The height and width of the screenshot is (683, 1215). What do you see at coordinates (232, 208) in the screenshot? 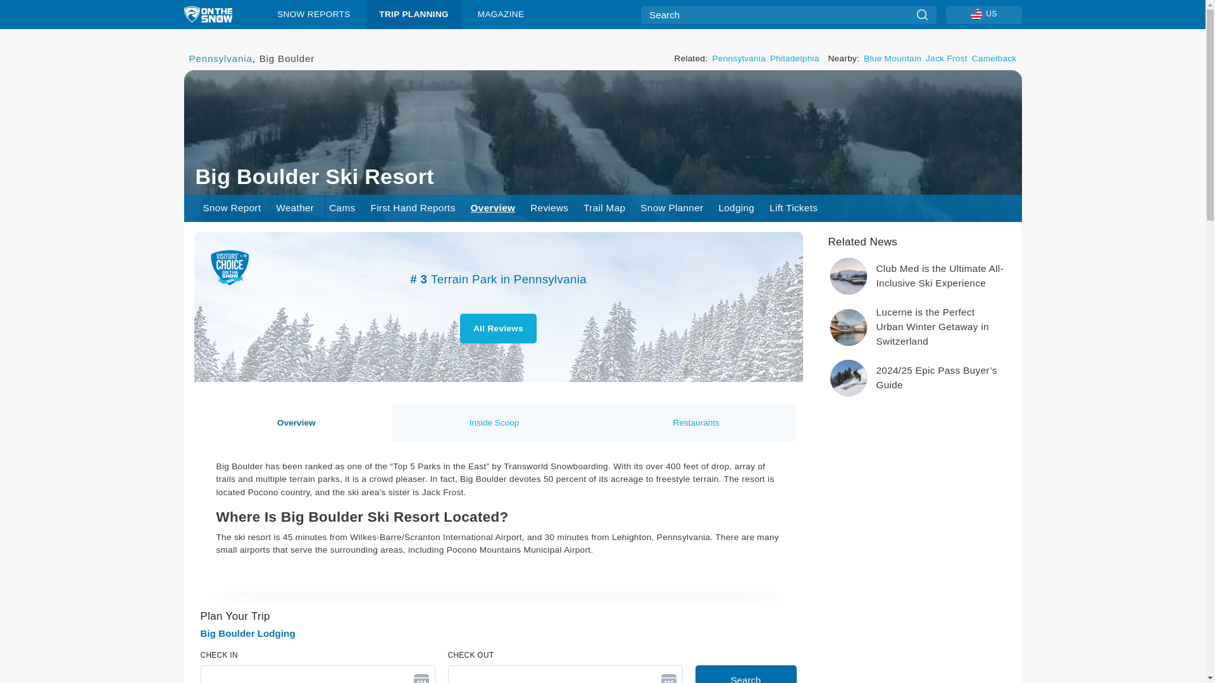
I see `Snow Report` at bounding box center [232, 208].